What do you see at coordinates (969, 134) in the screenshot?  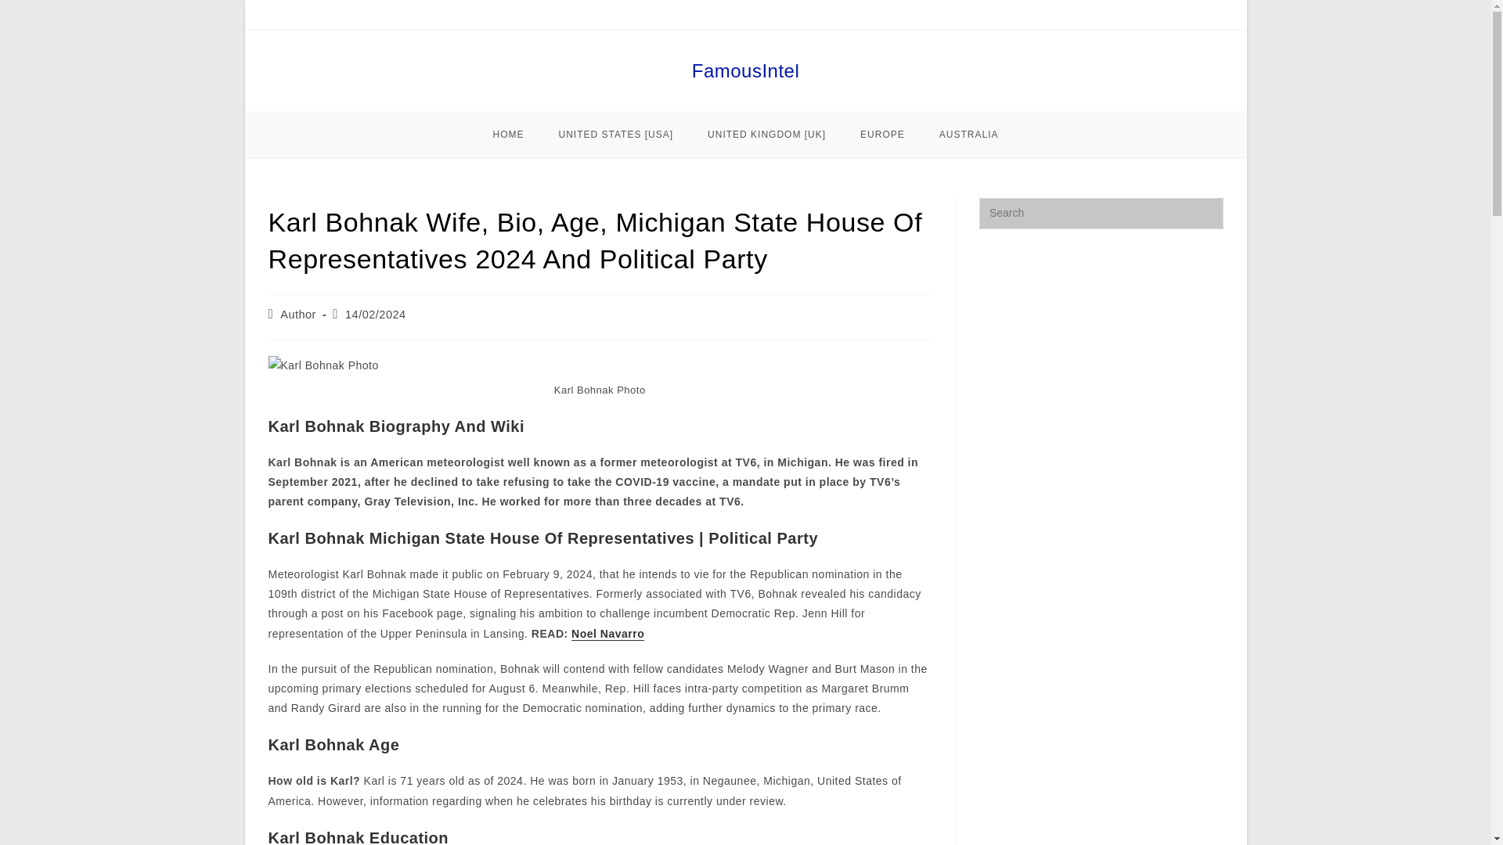 I see `AUSTRALIA` at bounding box center [969, 134].